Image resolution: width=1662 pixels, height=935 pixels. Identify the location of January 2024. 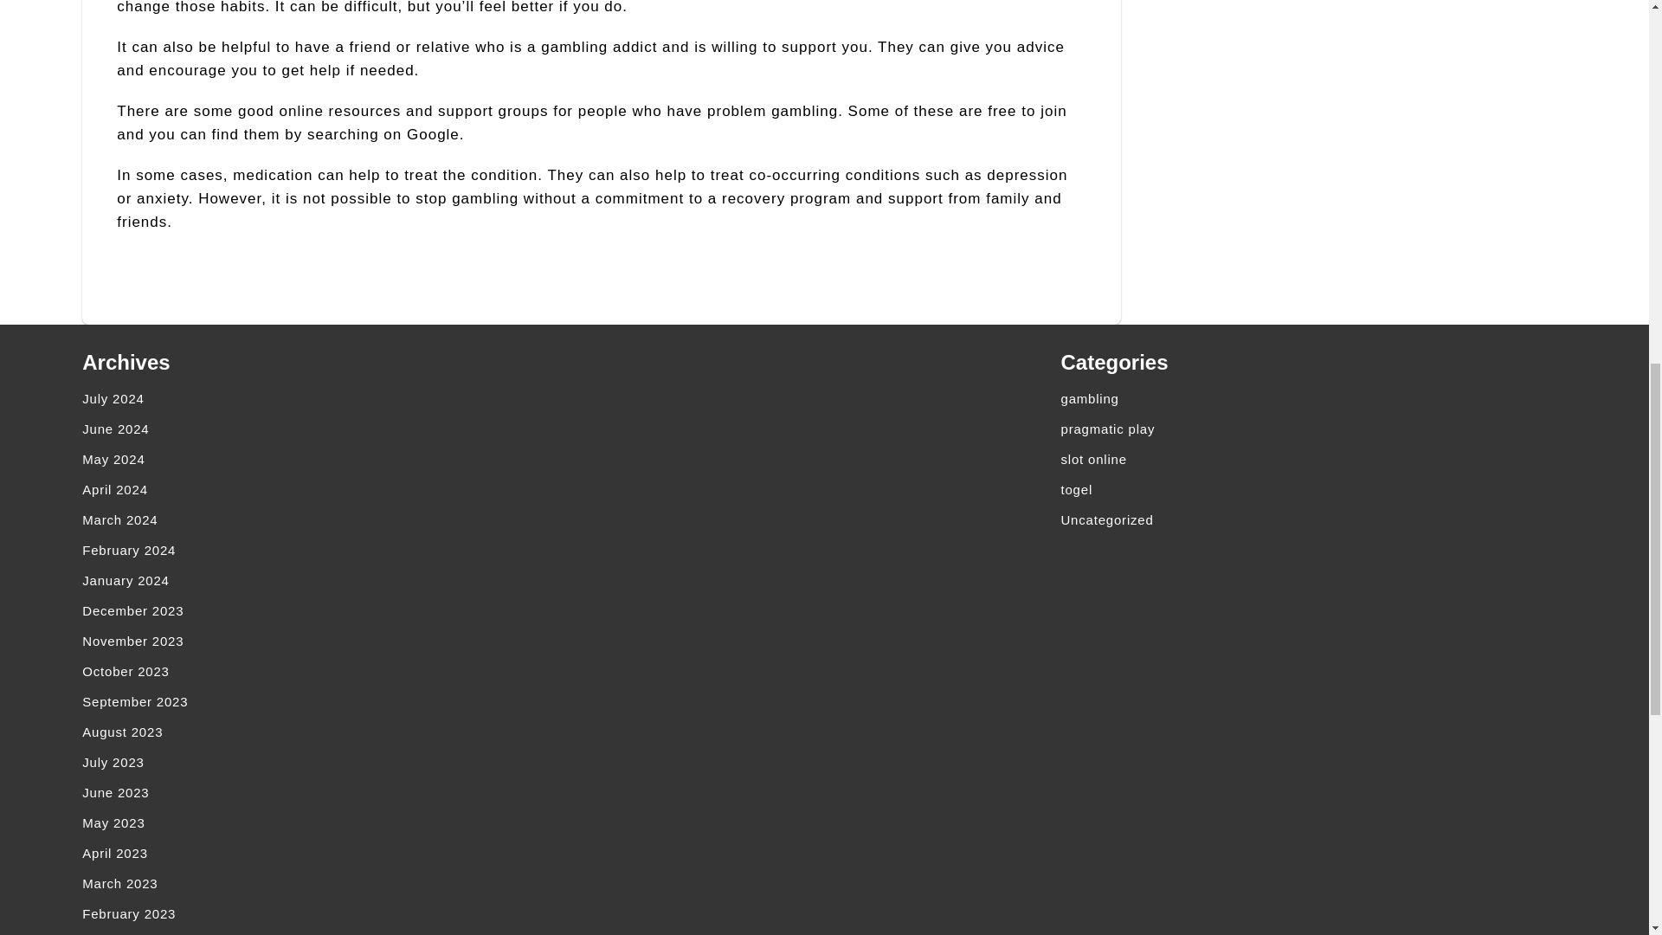
(325, 580).